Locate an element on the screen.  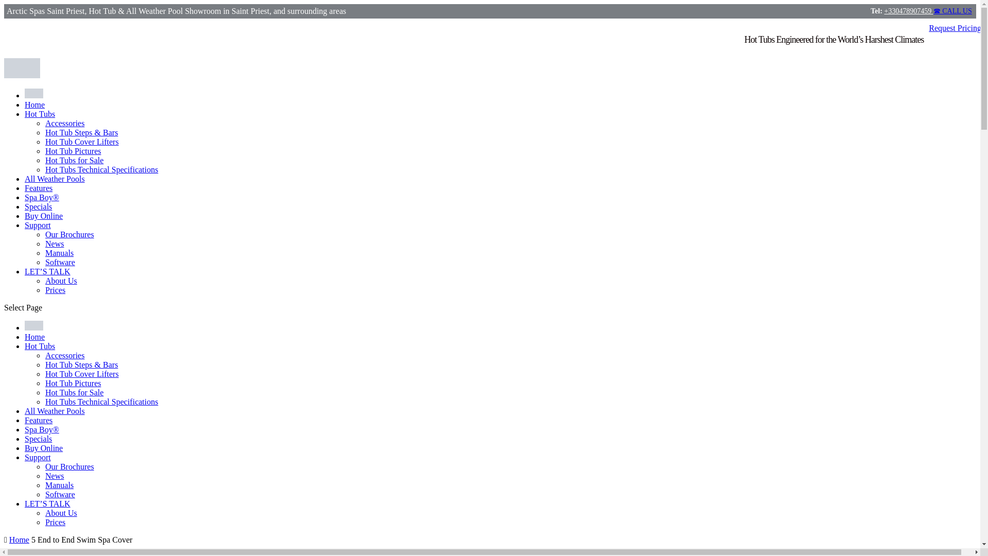
Hot Tub Cover Lifters is located at coordinates (82, 374).